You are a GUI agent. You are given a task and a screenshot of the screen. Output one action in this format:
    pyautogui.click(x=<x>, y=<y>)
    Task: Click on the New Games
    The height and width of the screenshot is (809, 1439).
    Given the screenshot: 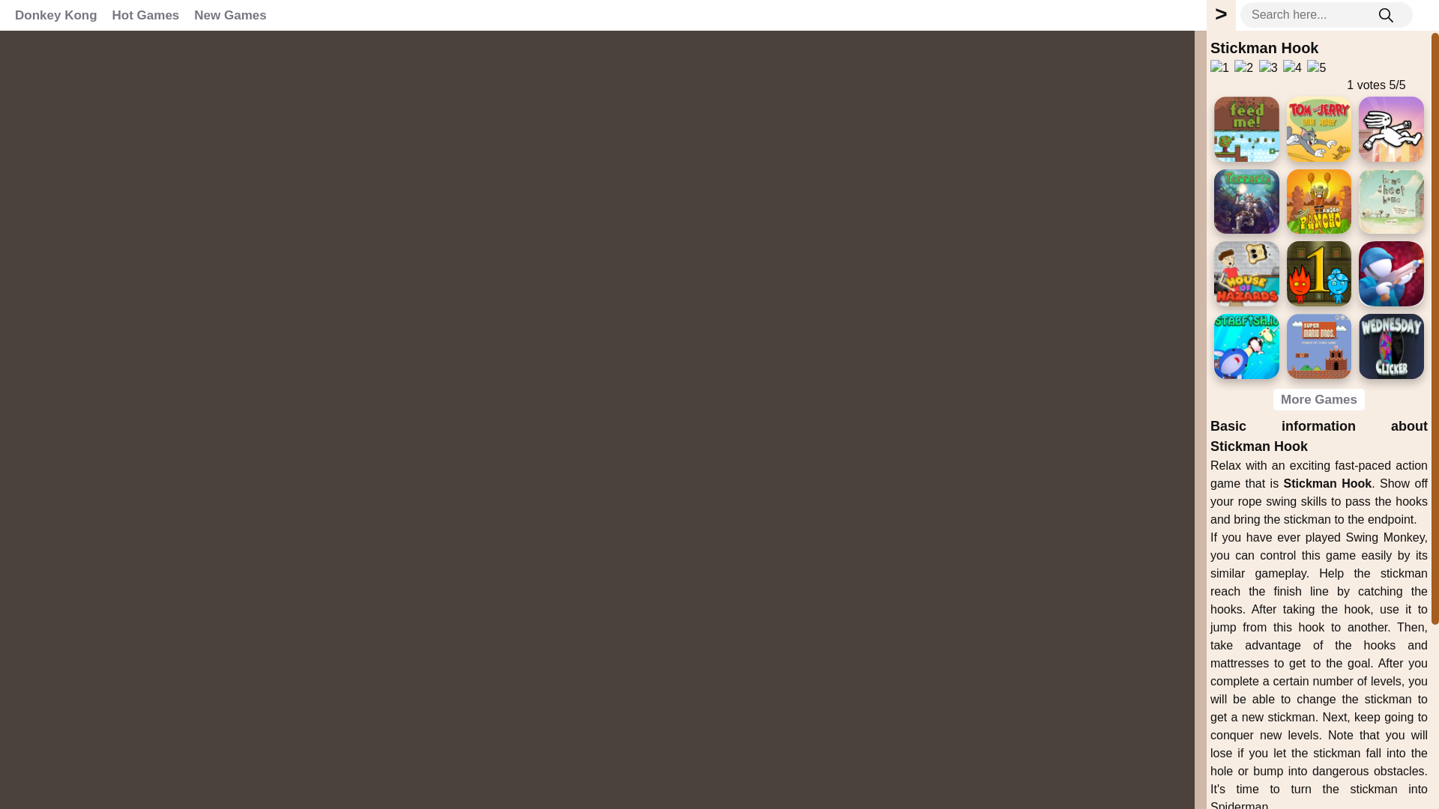 What is the action you would take?
    pyautogui.click(x=229, y=15)
    